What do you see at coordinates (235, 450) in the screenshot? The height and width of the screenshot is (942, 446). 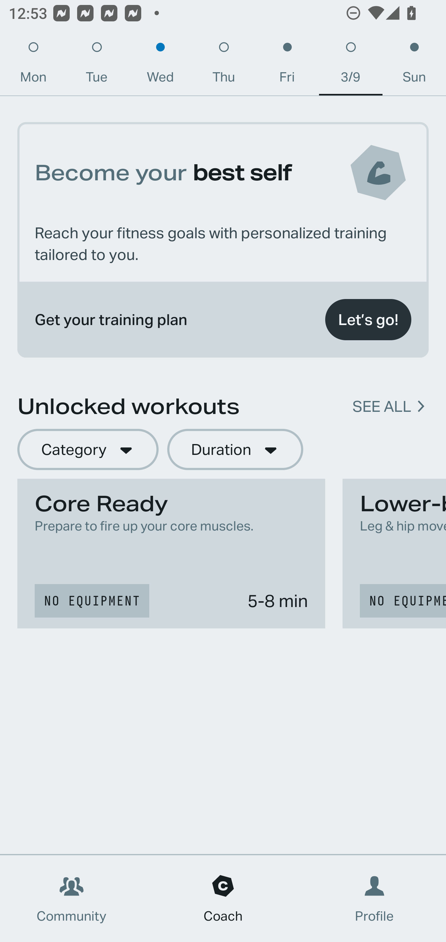 I see `Duration` at bounding box center [235, 450].